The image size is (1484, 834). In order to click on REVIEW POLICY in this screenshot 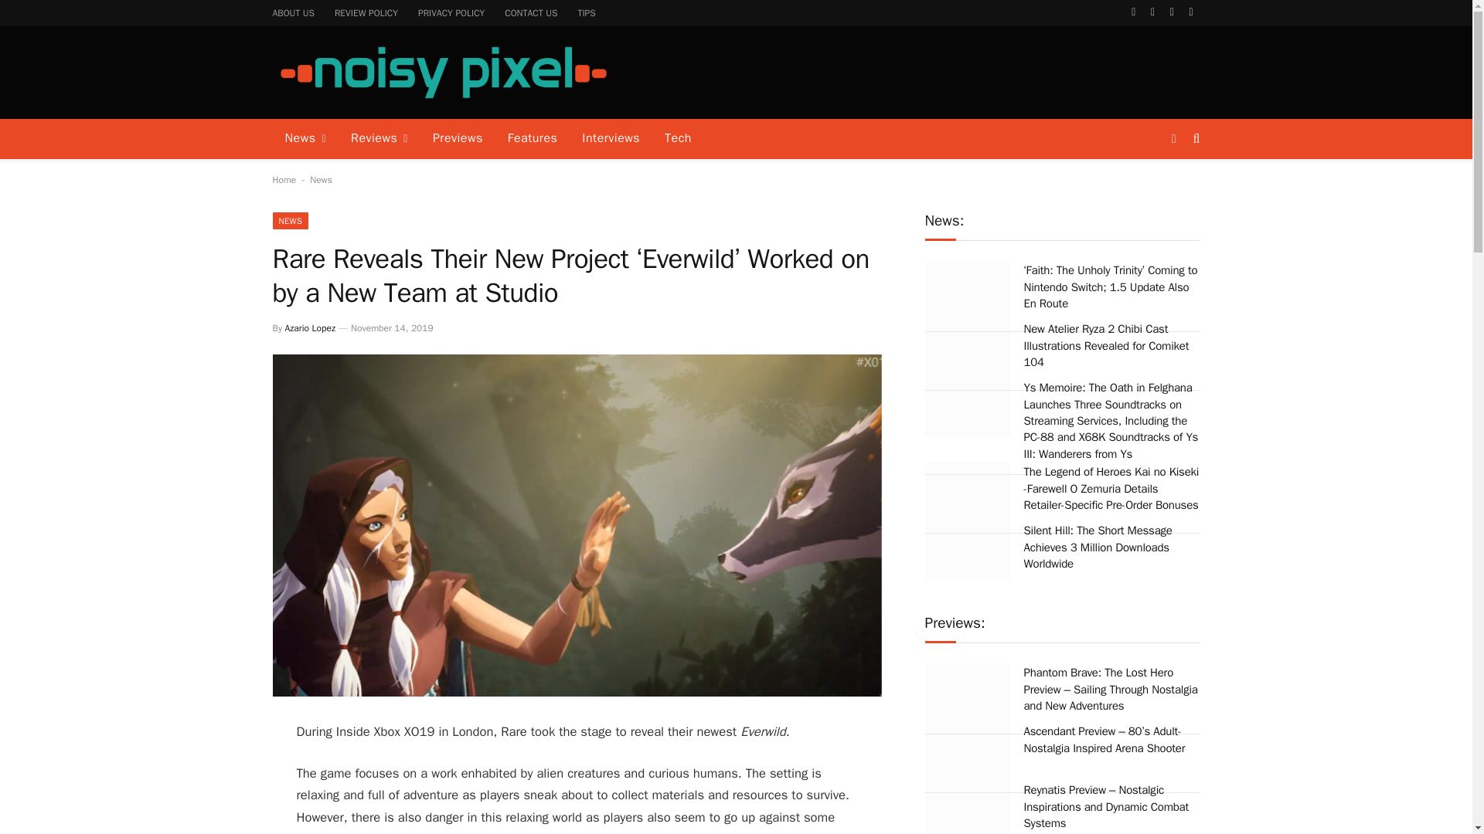, I will do `click(366, 12)`.